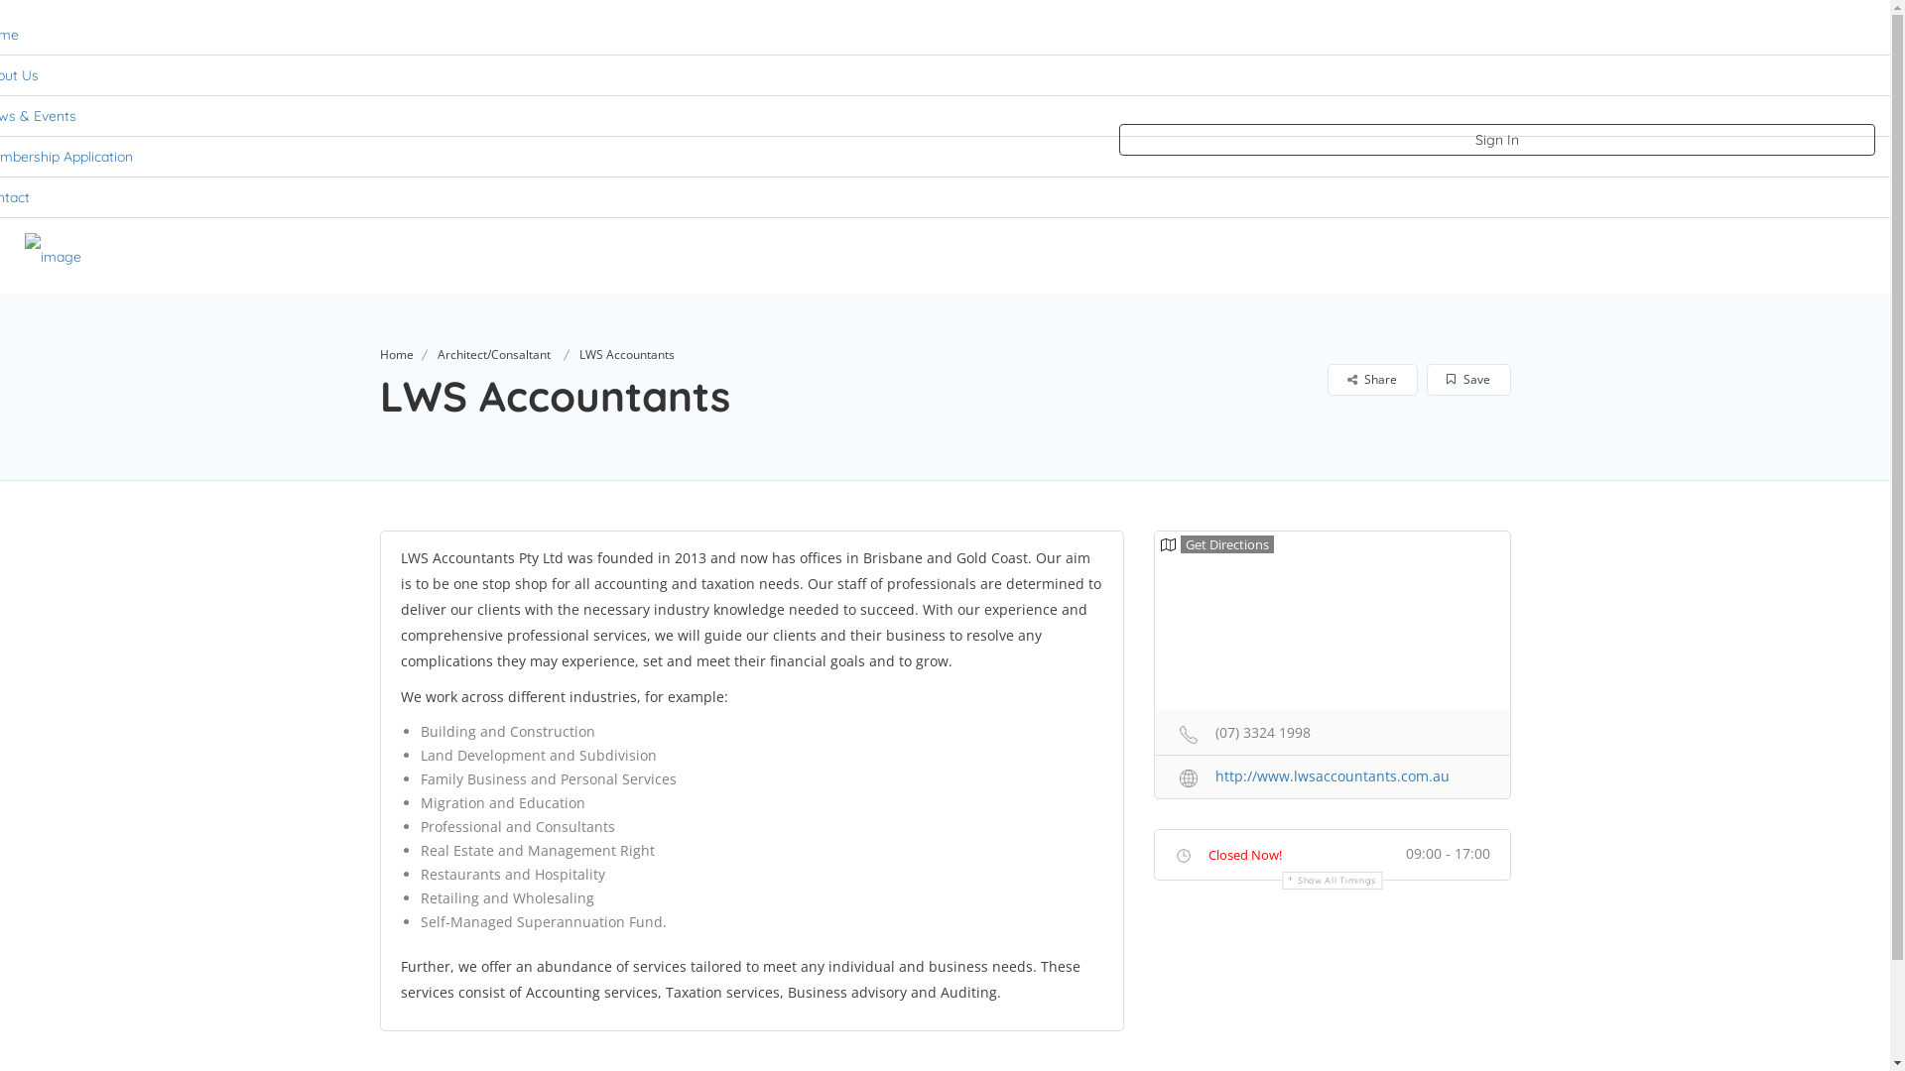 This screenshot has width=1905, height=1071. Describe the element at coordinates (1333, 732) in the screenshot. I see `(07) 3324 1998` at that location.